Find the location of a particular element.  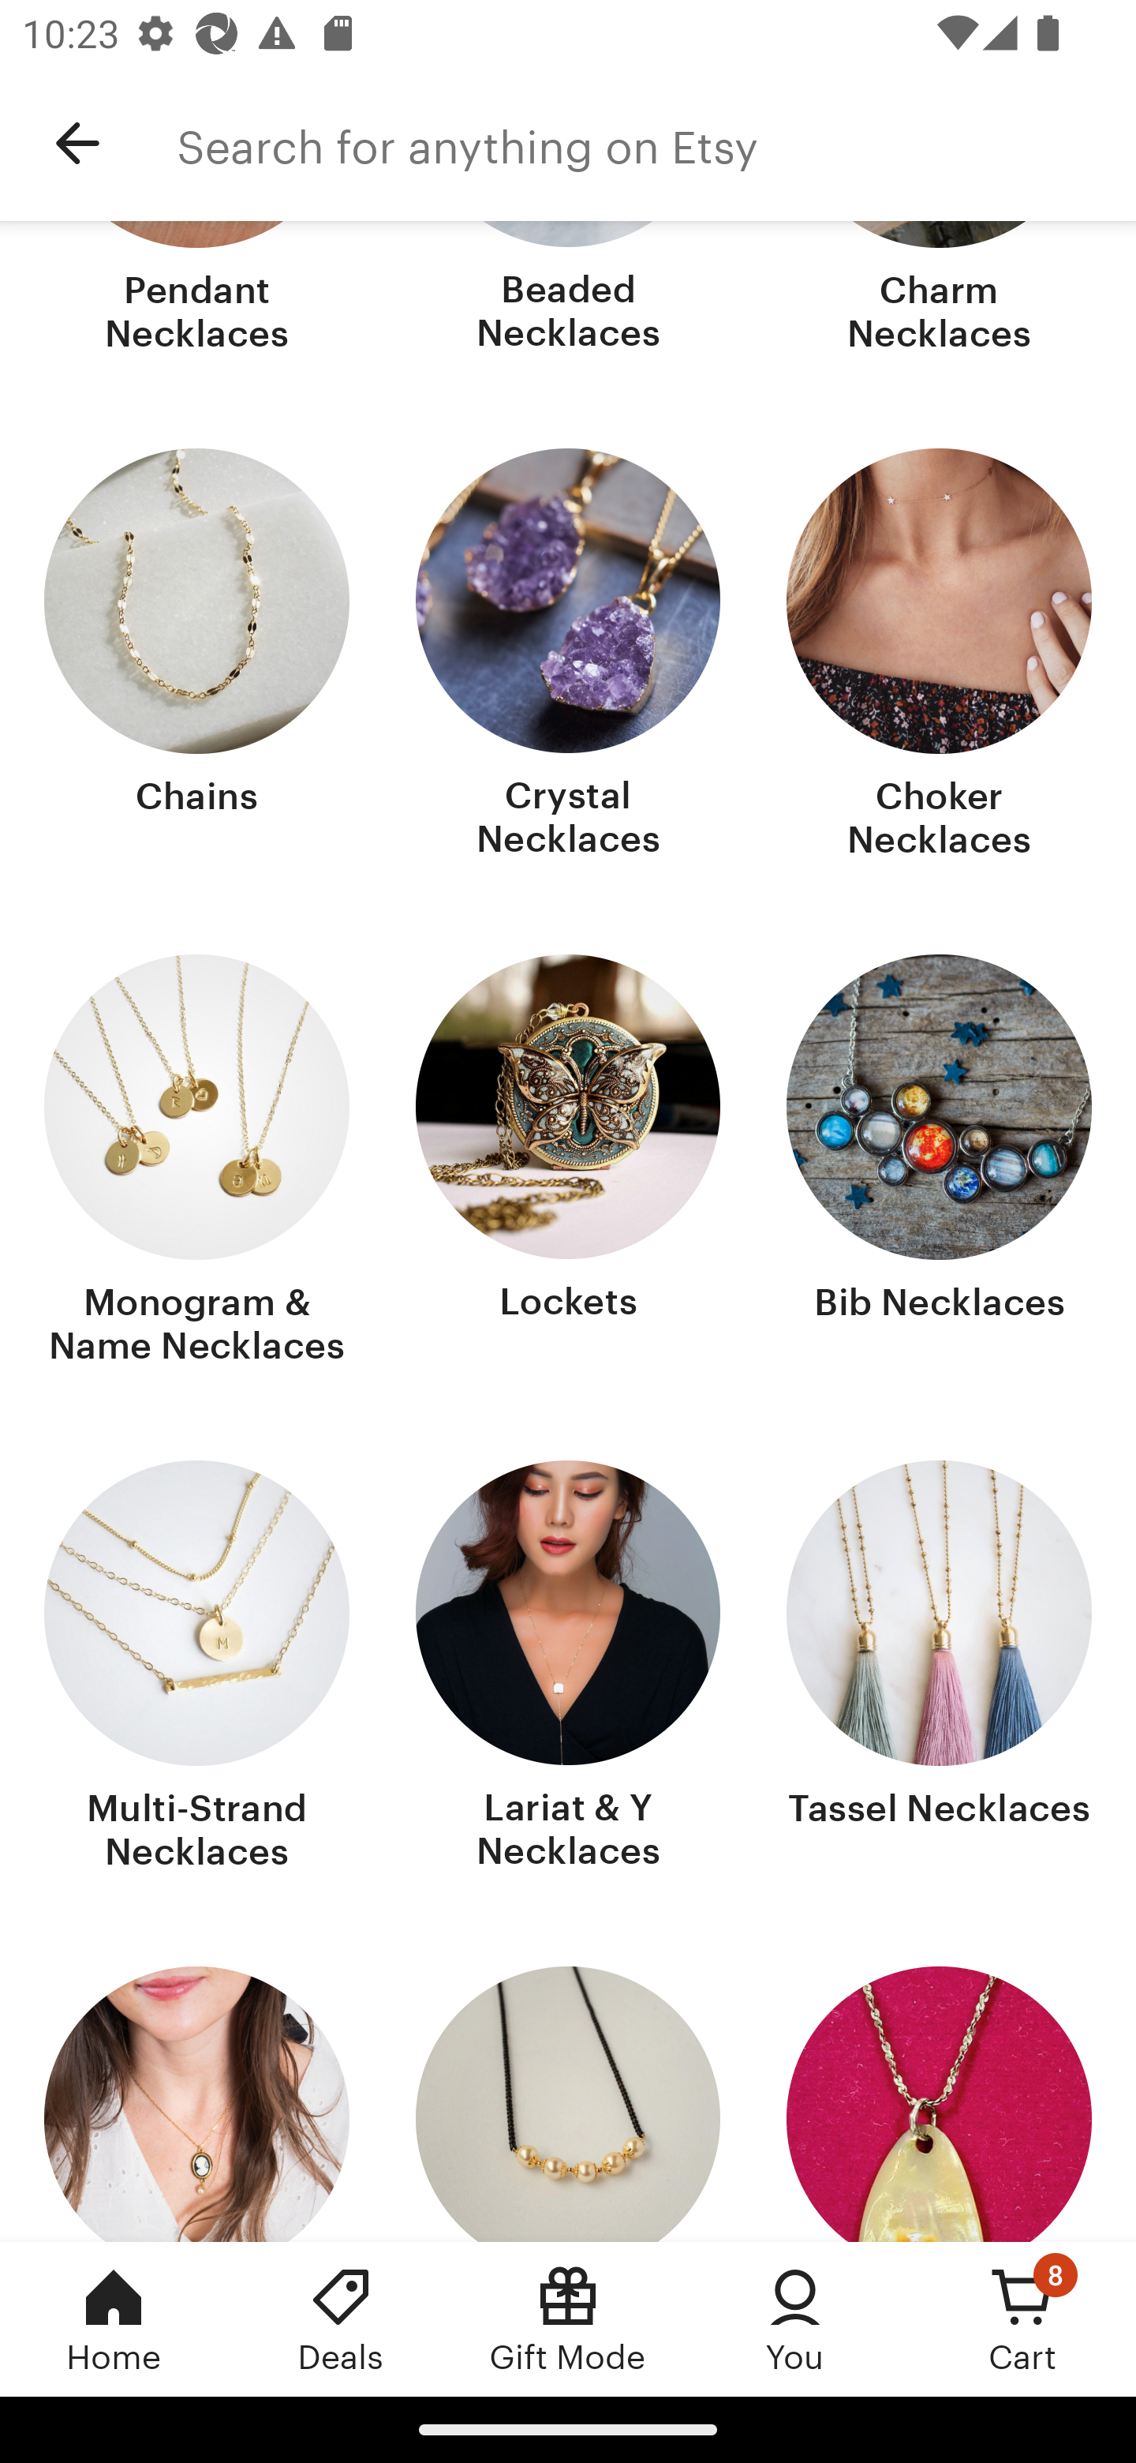

Monogram & Name Necklaces is located at coordinates (197, 1164).